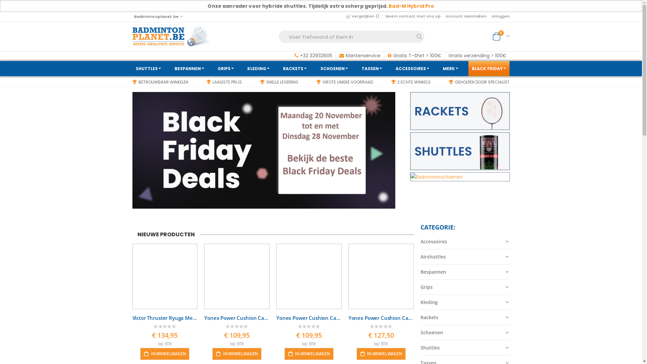  Describe the element at coordinates (165, 354) in the screenshot. I see `IN WINKELWAGEN` at that location.